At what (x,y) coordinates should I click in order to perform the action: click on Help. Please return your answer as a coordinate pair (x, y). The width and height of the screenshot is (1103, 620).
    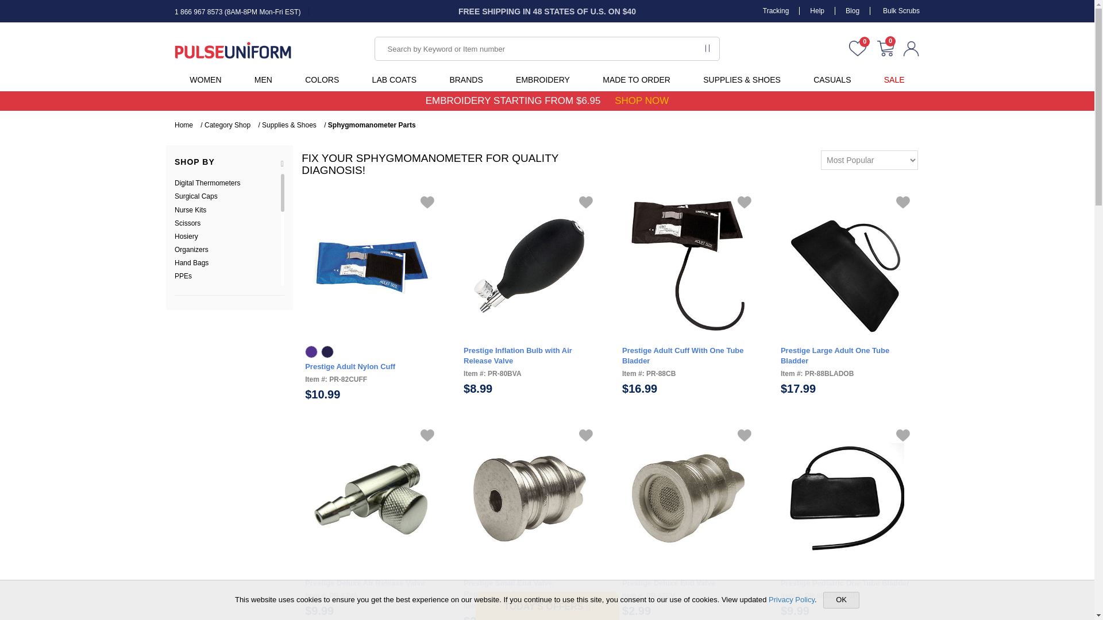
    Looking at the image, I should click on (817, 10).